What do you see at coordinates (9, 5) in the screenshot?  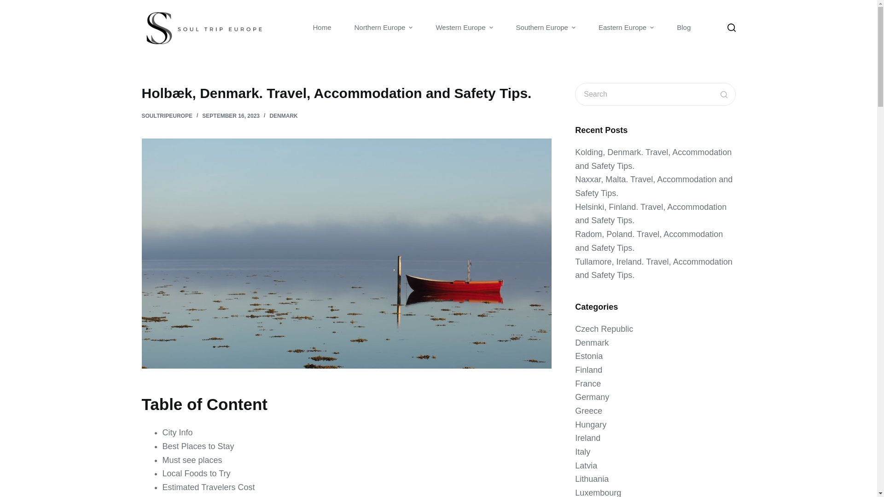 I see `Skip to content` at bounding box center [9, 5].